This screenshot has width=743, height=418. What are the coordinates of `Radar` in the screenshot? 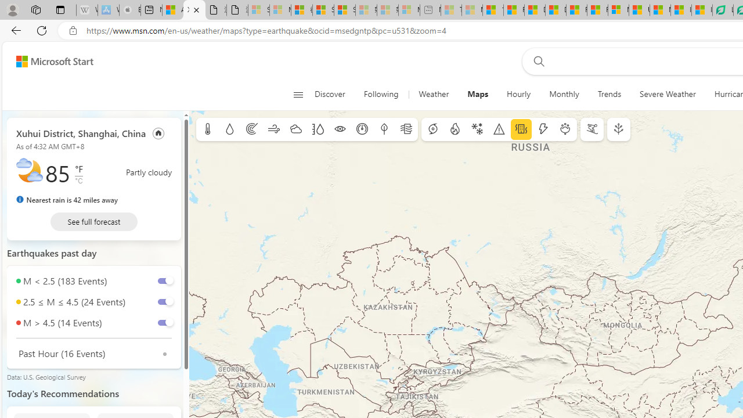 It's located at (252, 129).